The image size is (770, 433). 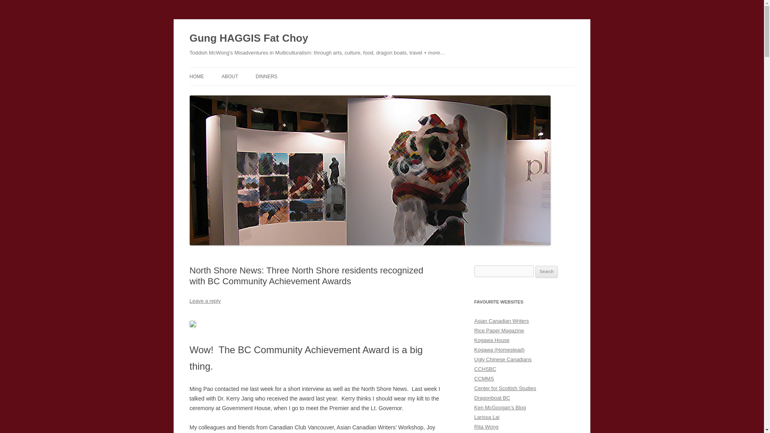 What do you see at coordinates (205, 301) in the screenshot?
I see `Leave a reply` at bounding box center [205, 301].